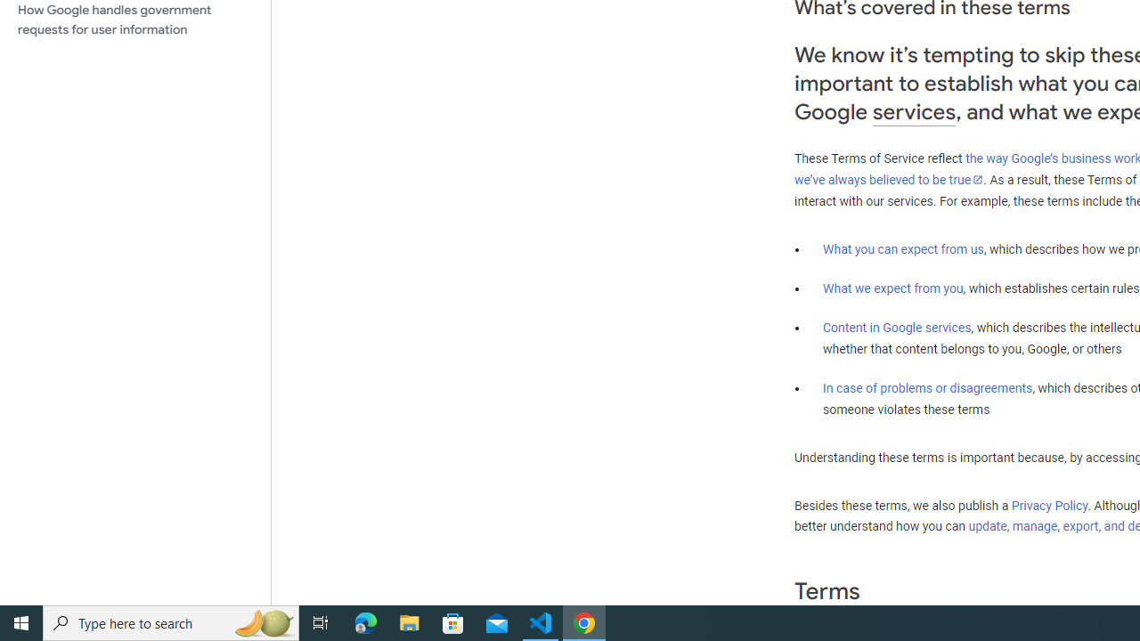 The height and width of the screenshot is (641, 1140). I want to click on services, so click(914, 112).